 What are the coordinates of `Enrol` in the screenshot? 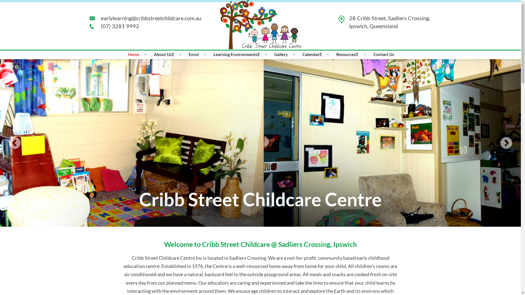 It's located at (194, 55).